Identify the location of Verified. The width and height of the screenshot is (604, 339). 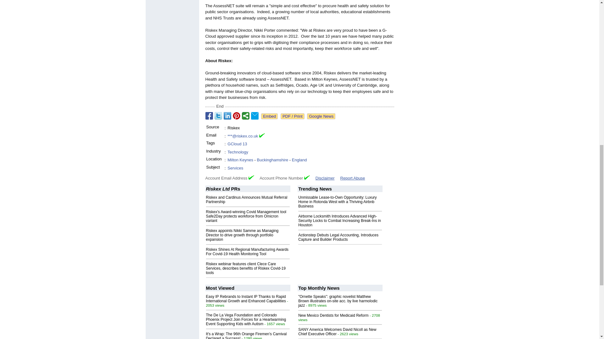
(251, 178).